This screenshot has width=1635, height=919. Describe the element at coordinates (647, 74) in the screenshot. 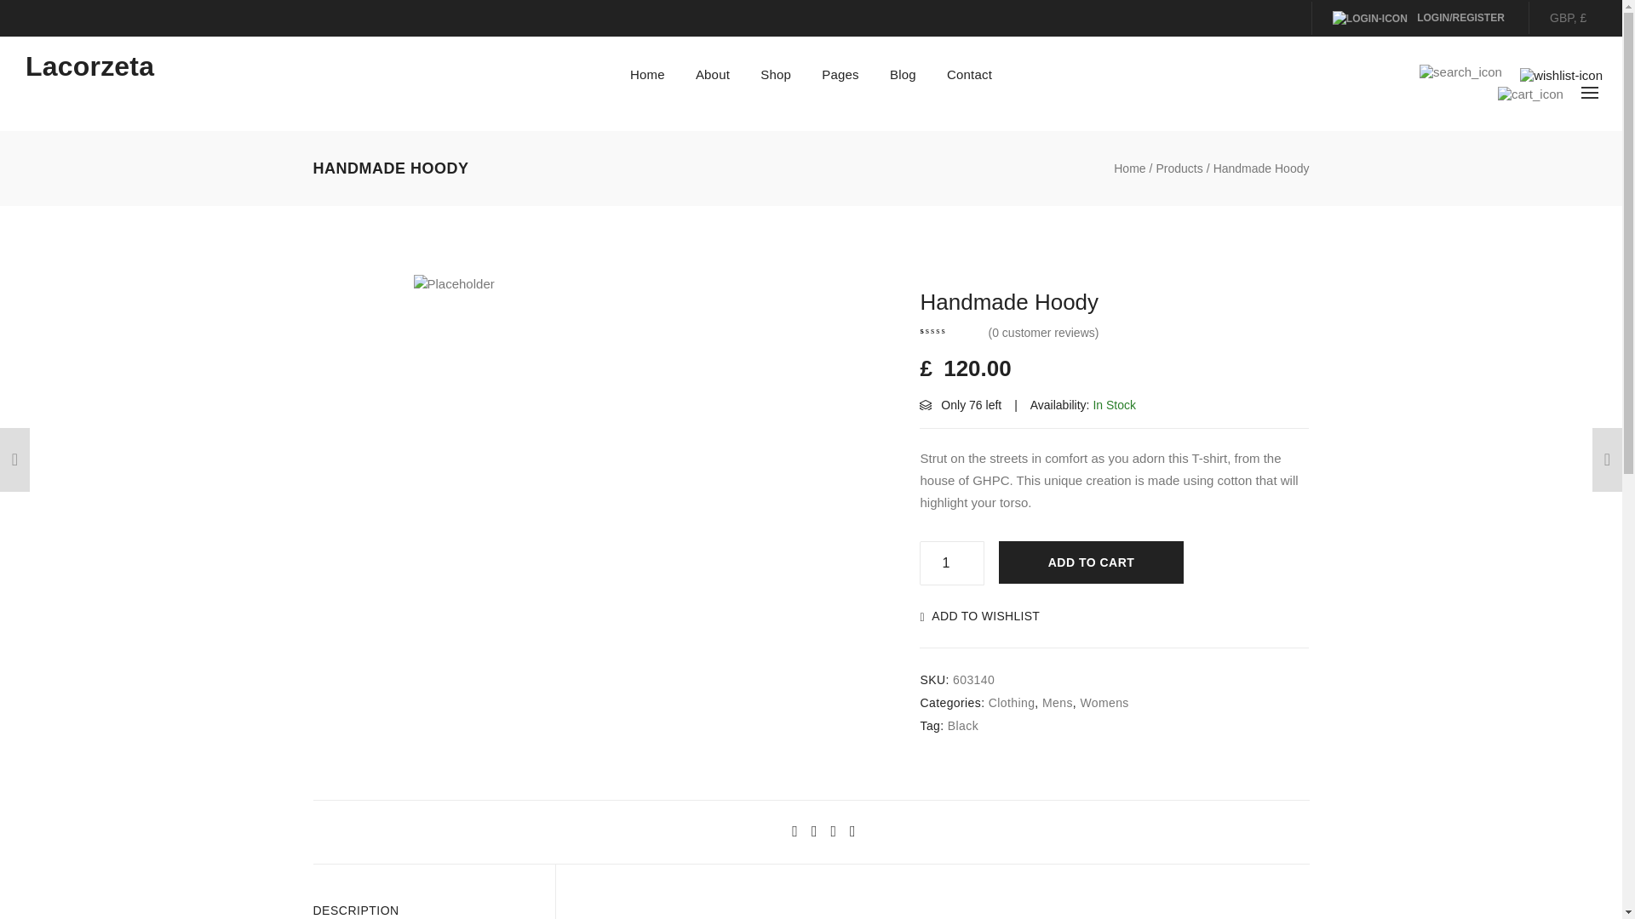

I see `Home` at that location.